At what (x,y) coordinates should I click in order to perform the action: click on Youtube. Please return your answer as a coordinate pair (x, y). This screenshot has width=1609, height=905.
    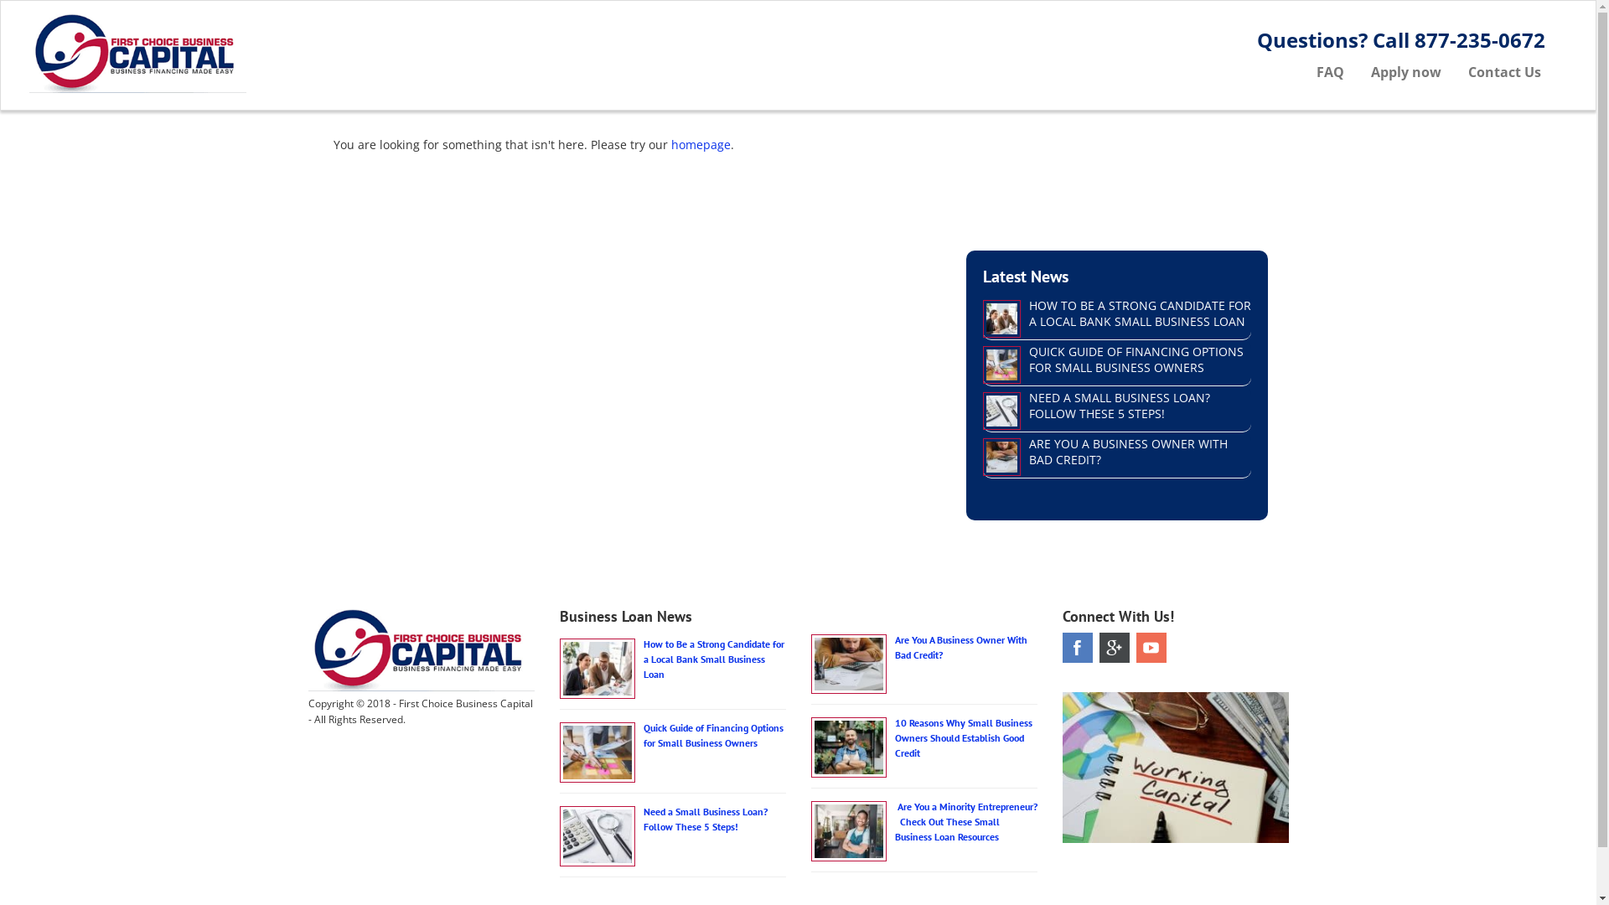
    Looking at the image, I should click on (1151, 648).